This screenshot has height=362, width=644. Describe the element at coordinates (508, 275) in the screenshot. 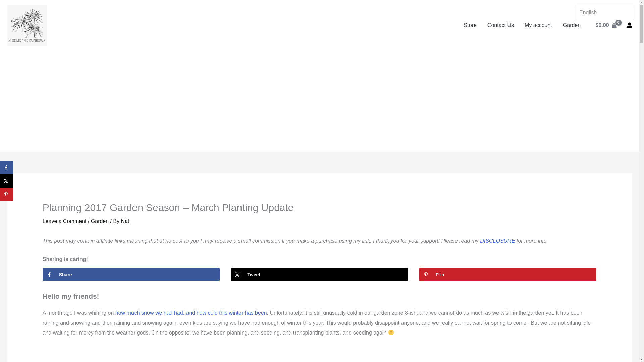

I see `Save to Pinterest` at that location.